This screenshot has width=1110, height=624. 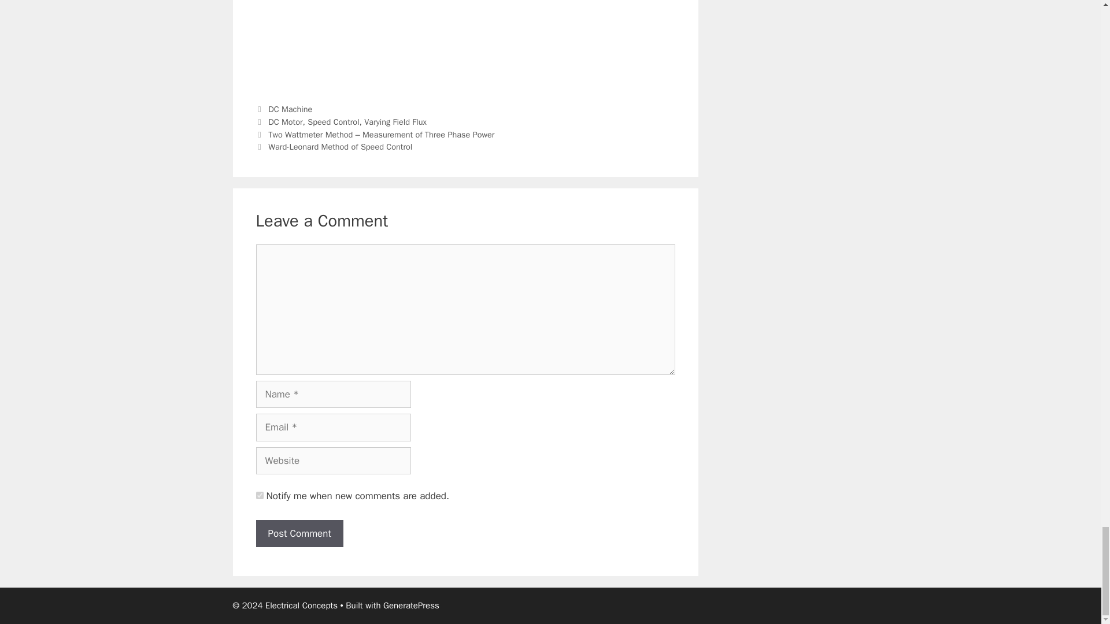 I want to click on Post Comment, so click(x=299, y=534).